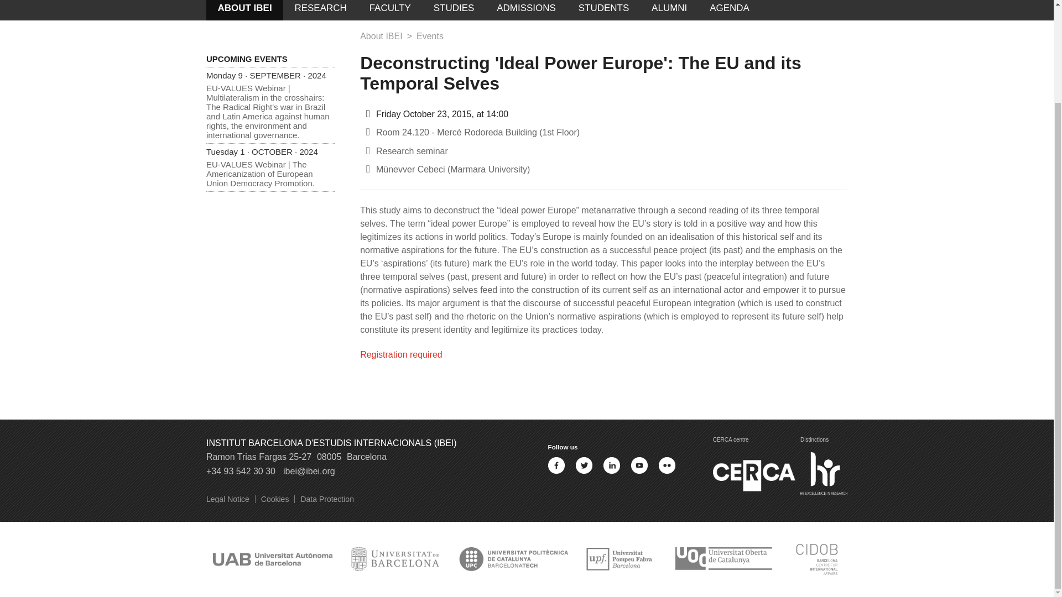 This screenshot has height=597, width=1062. Describe the element at coordinates (244, 10) in the screenshot. I see `ABOUT IBEI` at that location.